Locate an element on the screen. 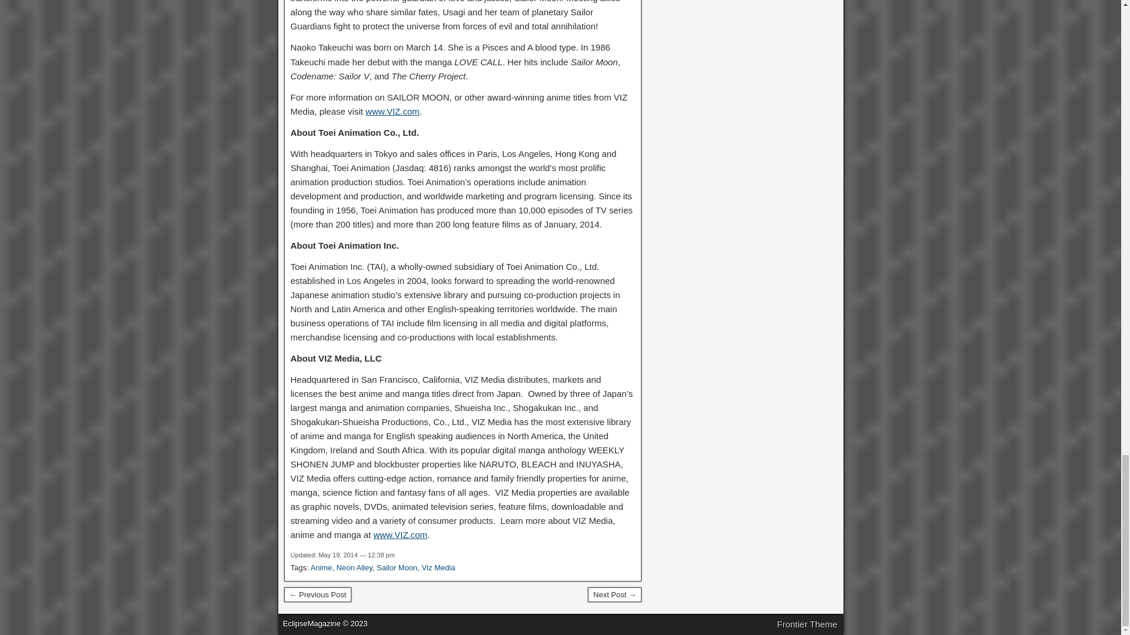  Neon Alley is located at coordinates (354, 567).